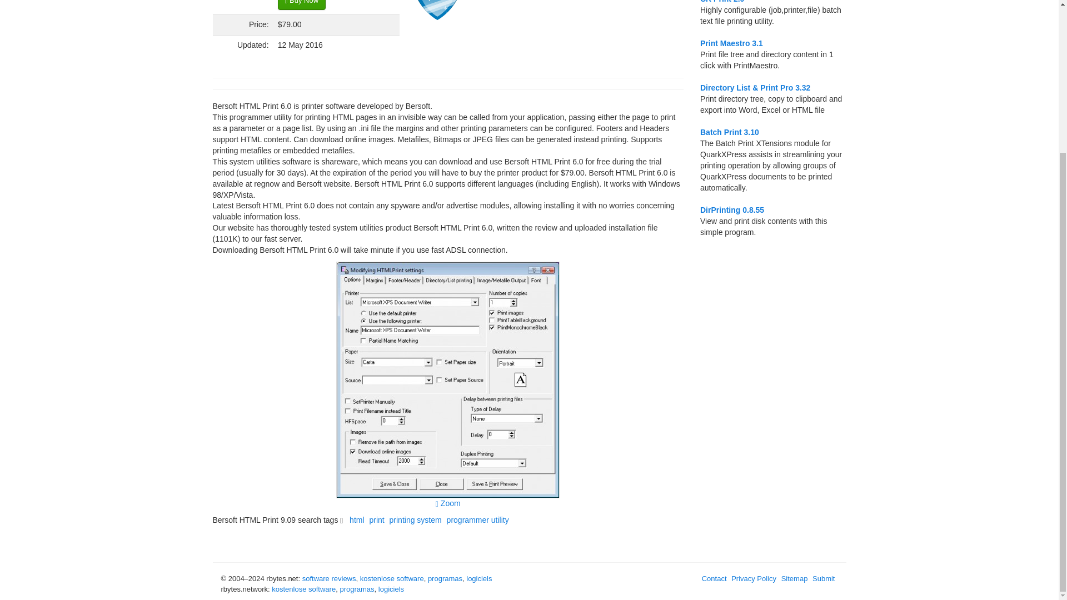  What do you see at coordinates (391, 589) in the screenshot?
I see `logiciels` at bounding box center [391, 589].